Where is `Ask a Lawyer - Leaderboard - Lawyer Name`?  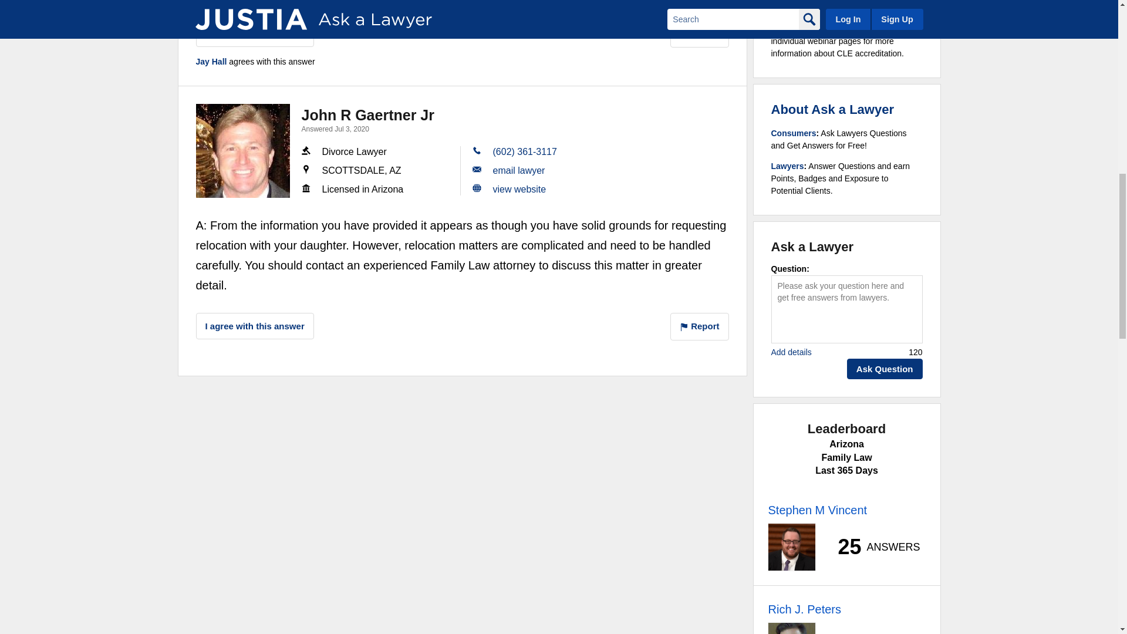
Ask a Lawyer - Leaderboard - Lawyer Name is located at coordinates (817, 510).